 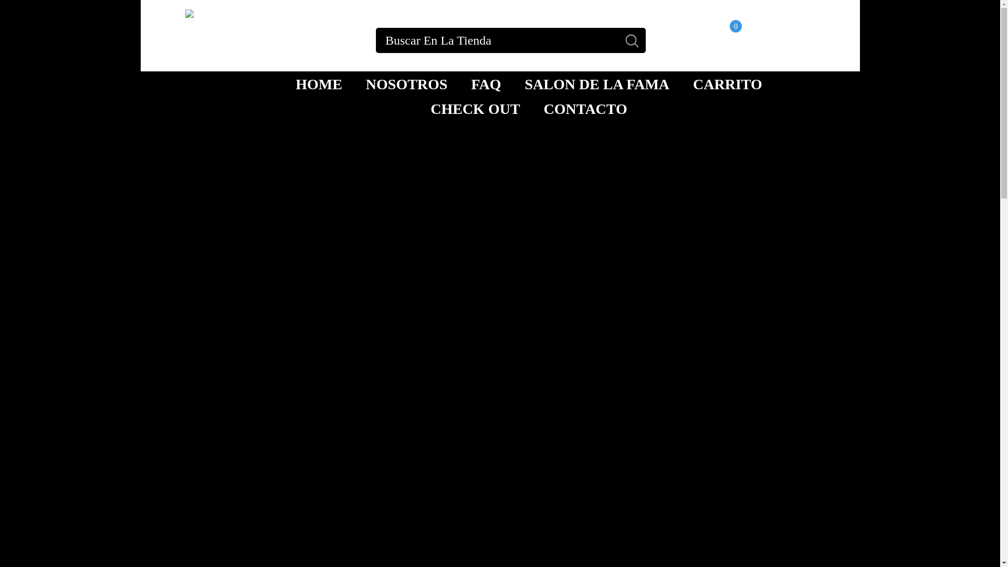 What do you see at coordinates (716, 40) in the screenshot?
I see `CHECK OUT` at bounding box center [716, 40].